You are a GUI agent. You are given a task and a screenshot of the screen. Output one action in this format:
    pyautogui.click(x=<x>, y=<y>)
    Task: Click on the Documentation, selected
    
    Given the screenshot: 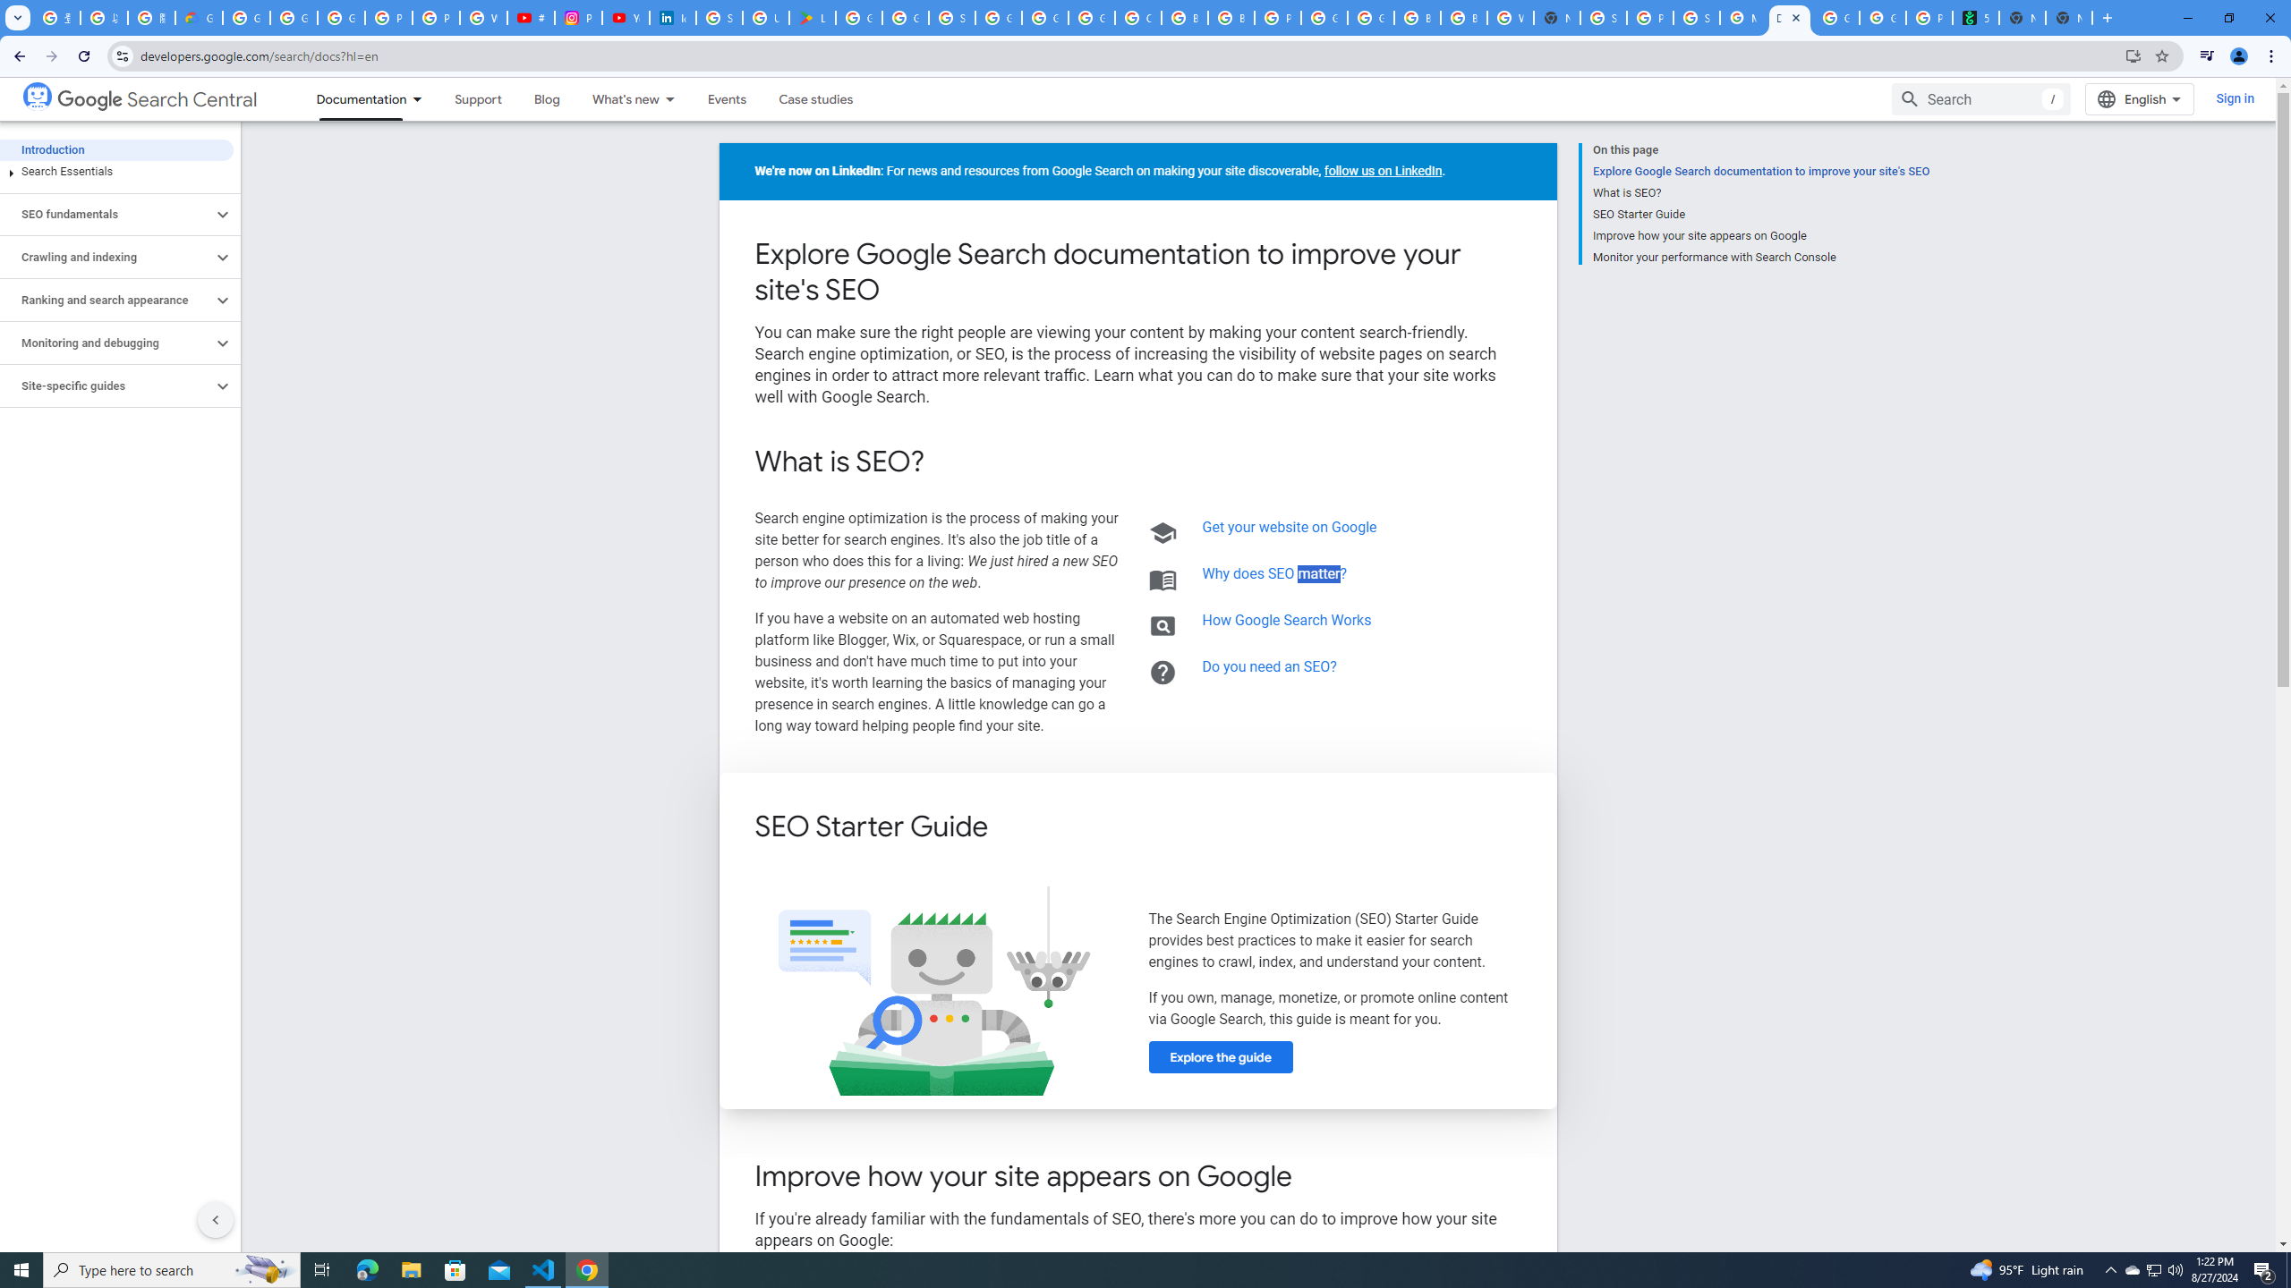 What is the action you would take?
    pyautogui.click(x=353, y=98)
    